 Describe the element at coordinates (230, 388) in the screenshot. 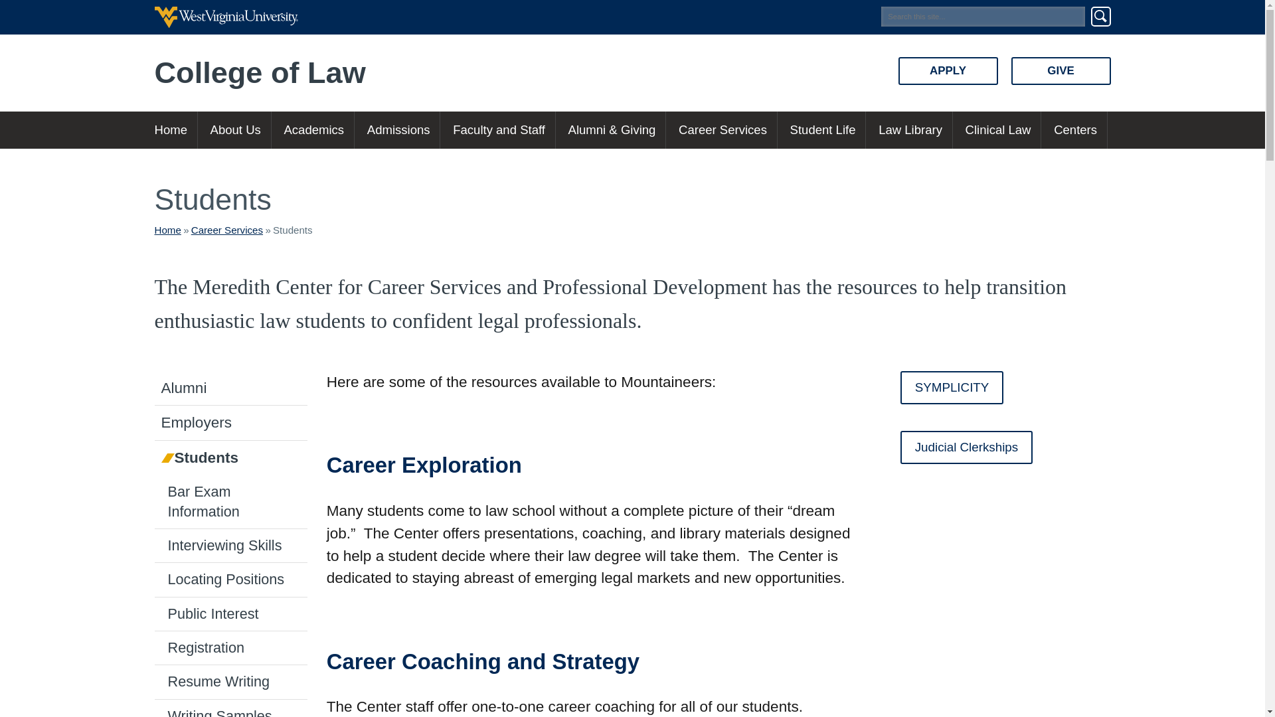

I see `Alumni` at that location.